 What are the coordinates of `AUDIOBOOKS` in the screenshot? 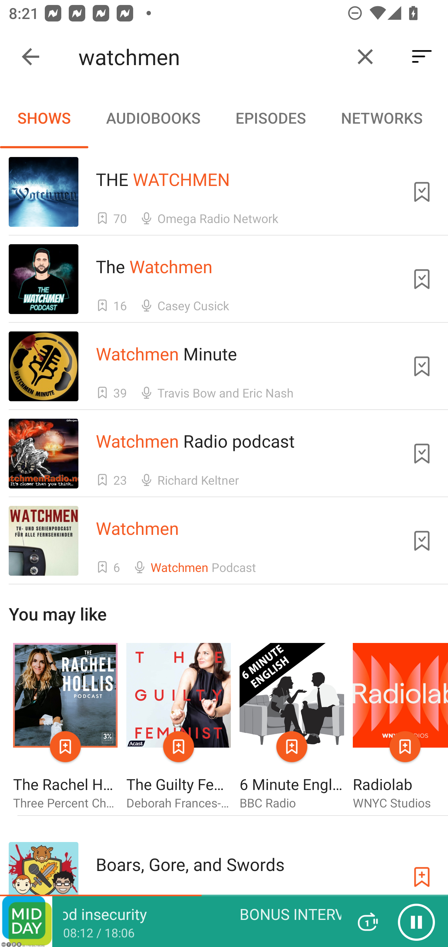 It's located at (153, 118).